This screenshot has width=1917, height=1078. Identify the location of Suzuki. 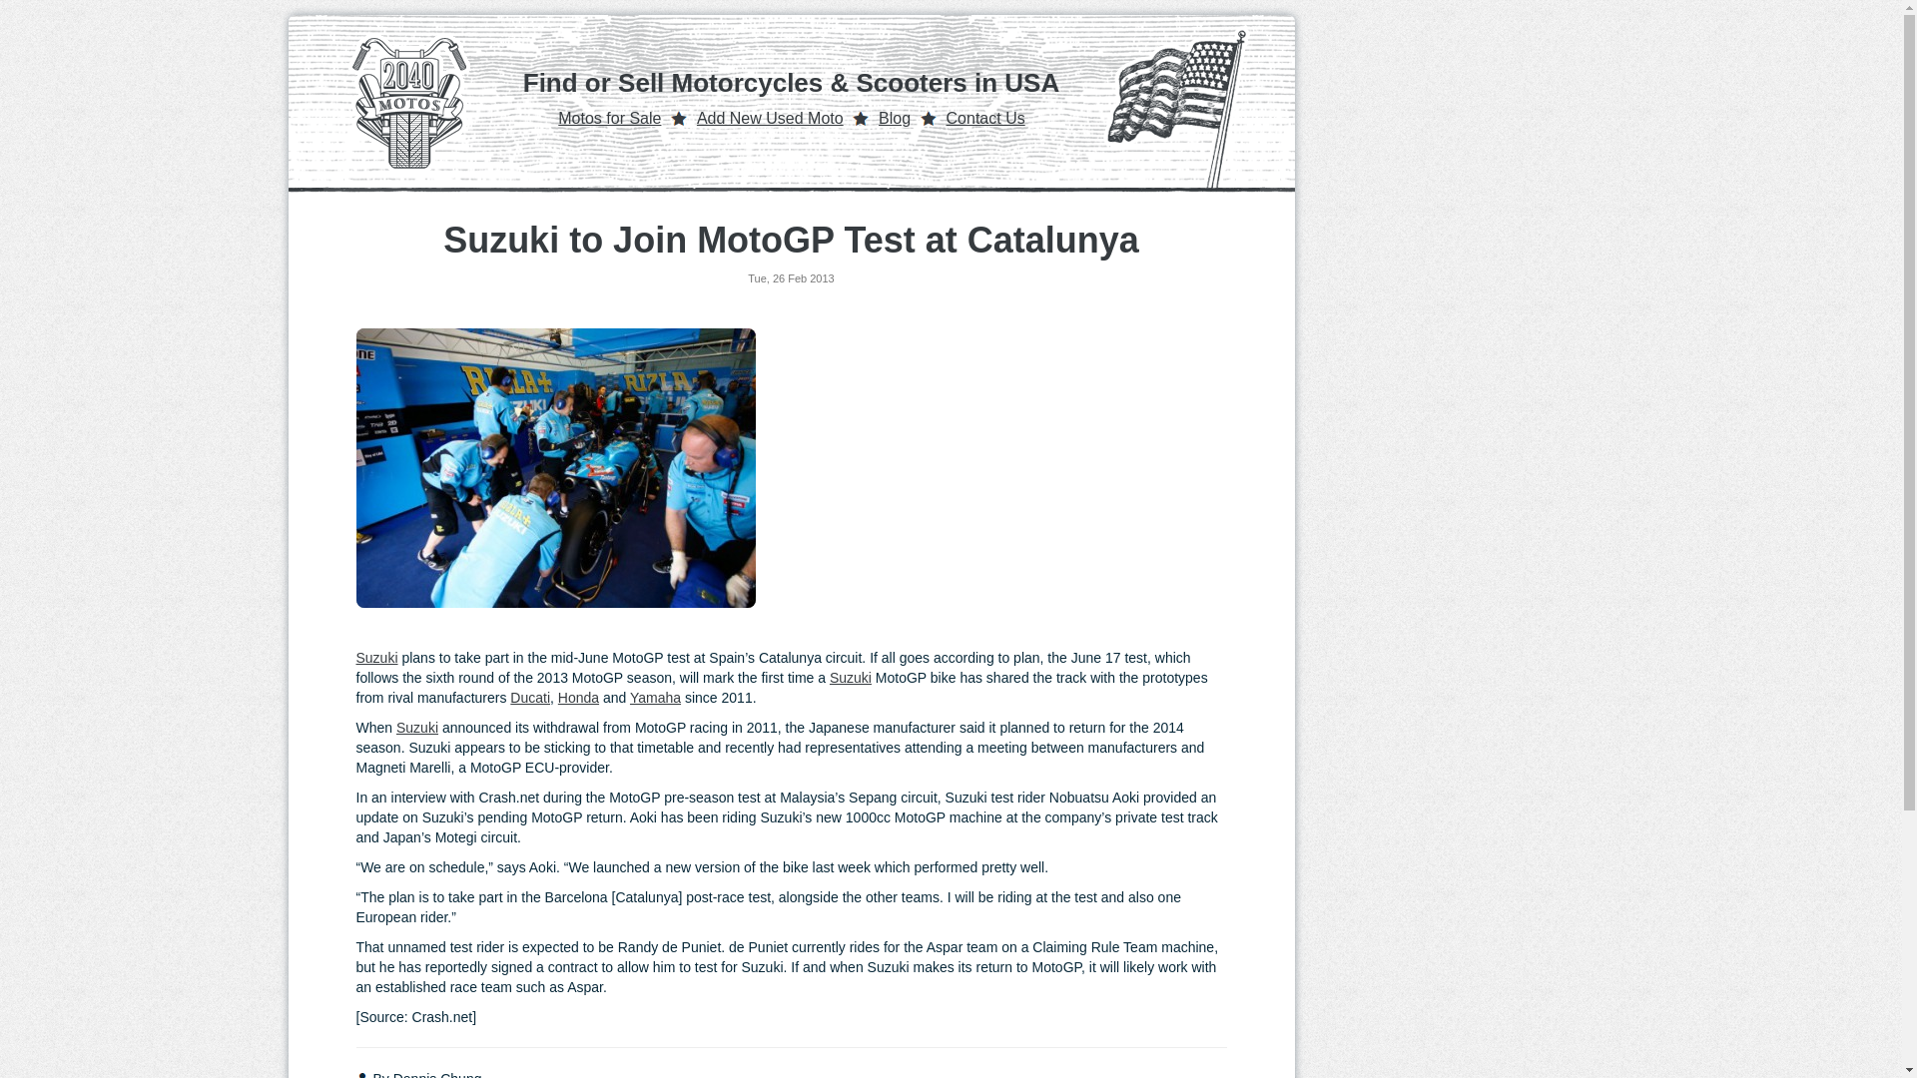
(417, 727).